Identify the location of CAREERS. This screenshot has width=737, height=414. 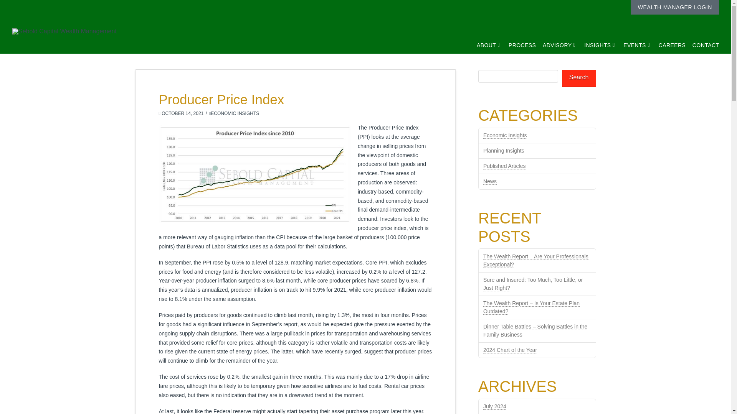
(668, 38).